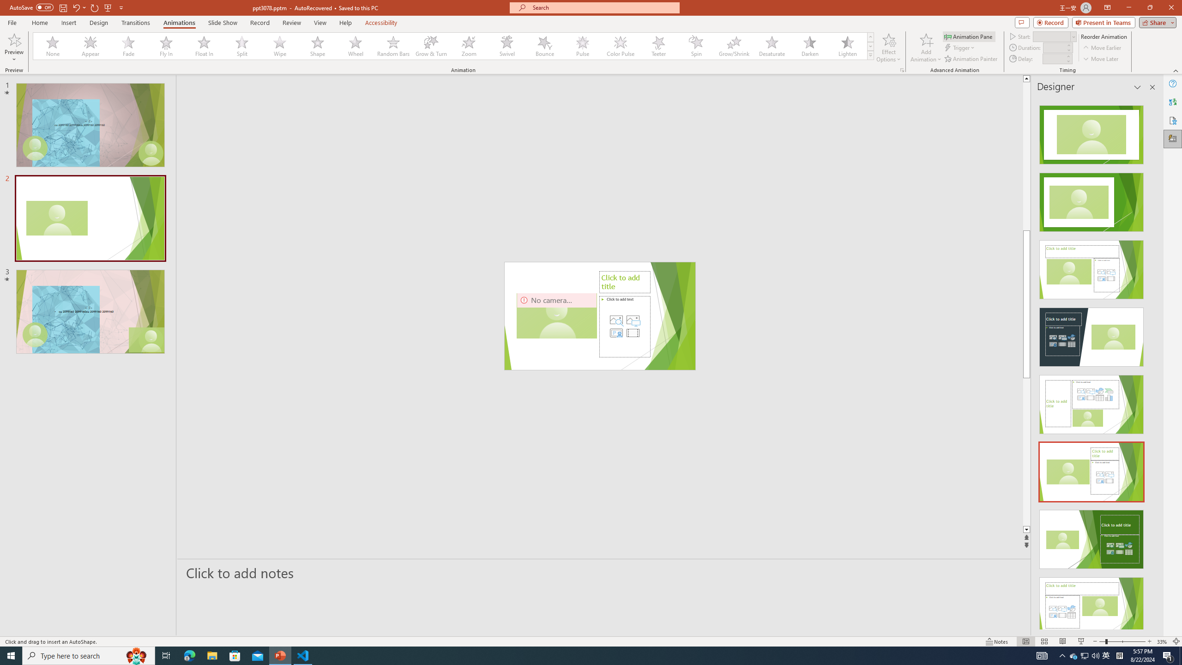 This screenshot has width=1182, height=665. I want to click on Zoom 33%, so click(1162, 641).